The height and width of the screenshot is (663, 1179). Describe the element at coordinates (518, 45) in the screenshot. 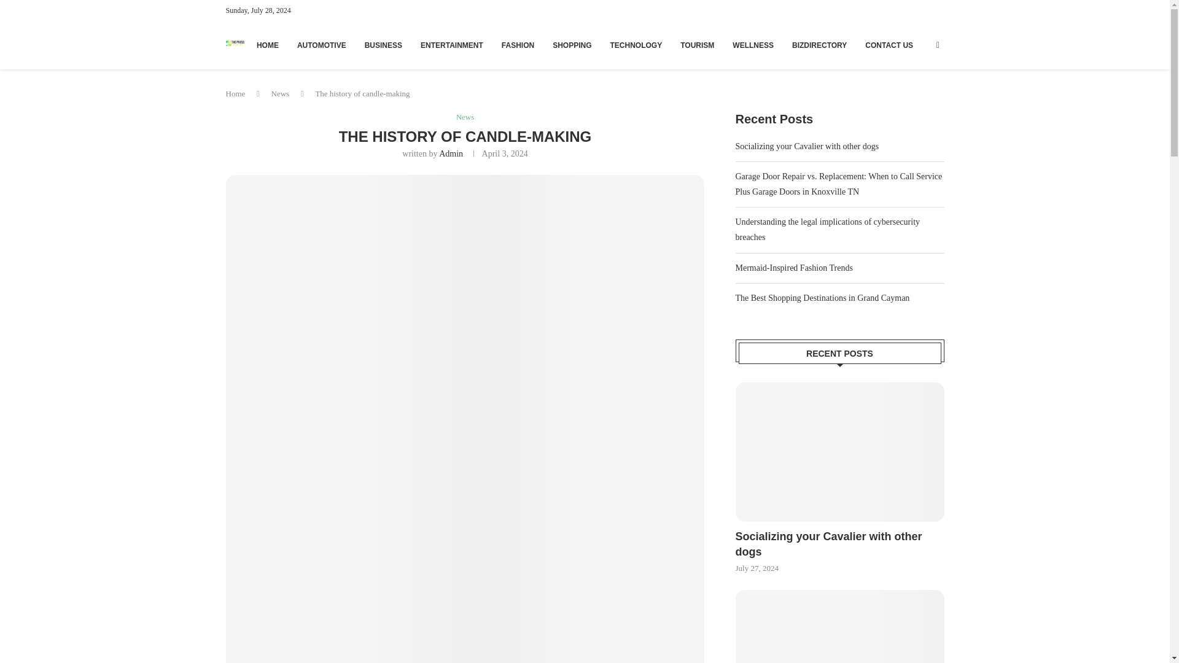

I see `FASHION` at that location.